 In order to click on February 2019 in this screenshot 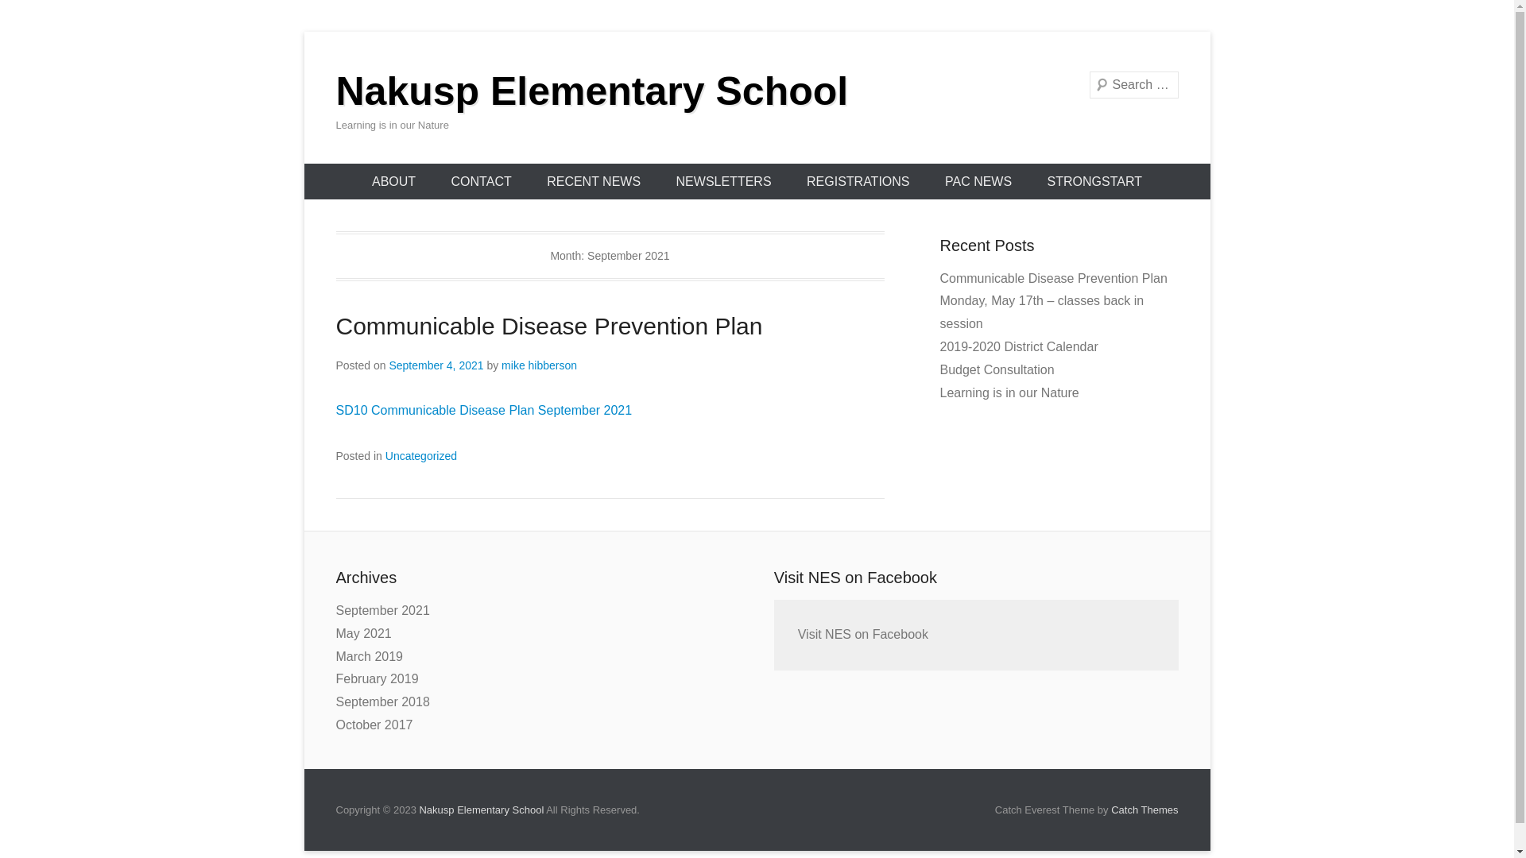, I will do `click(377, 678)`.